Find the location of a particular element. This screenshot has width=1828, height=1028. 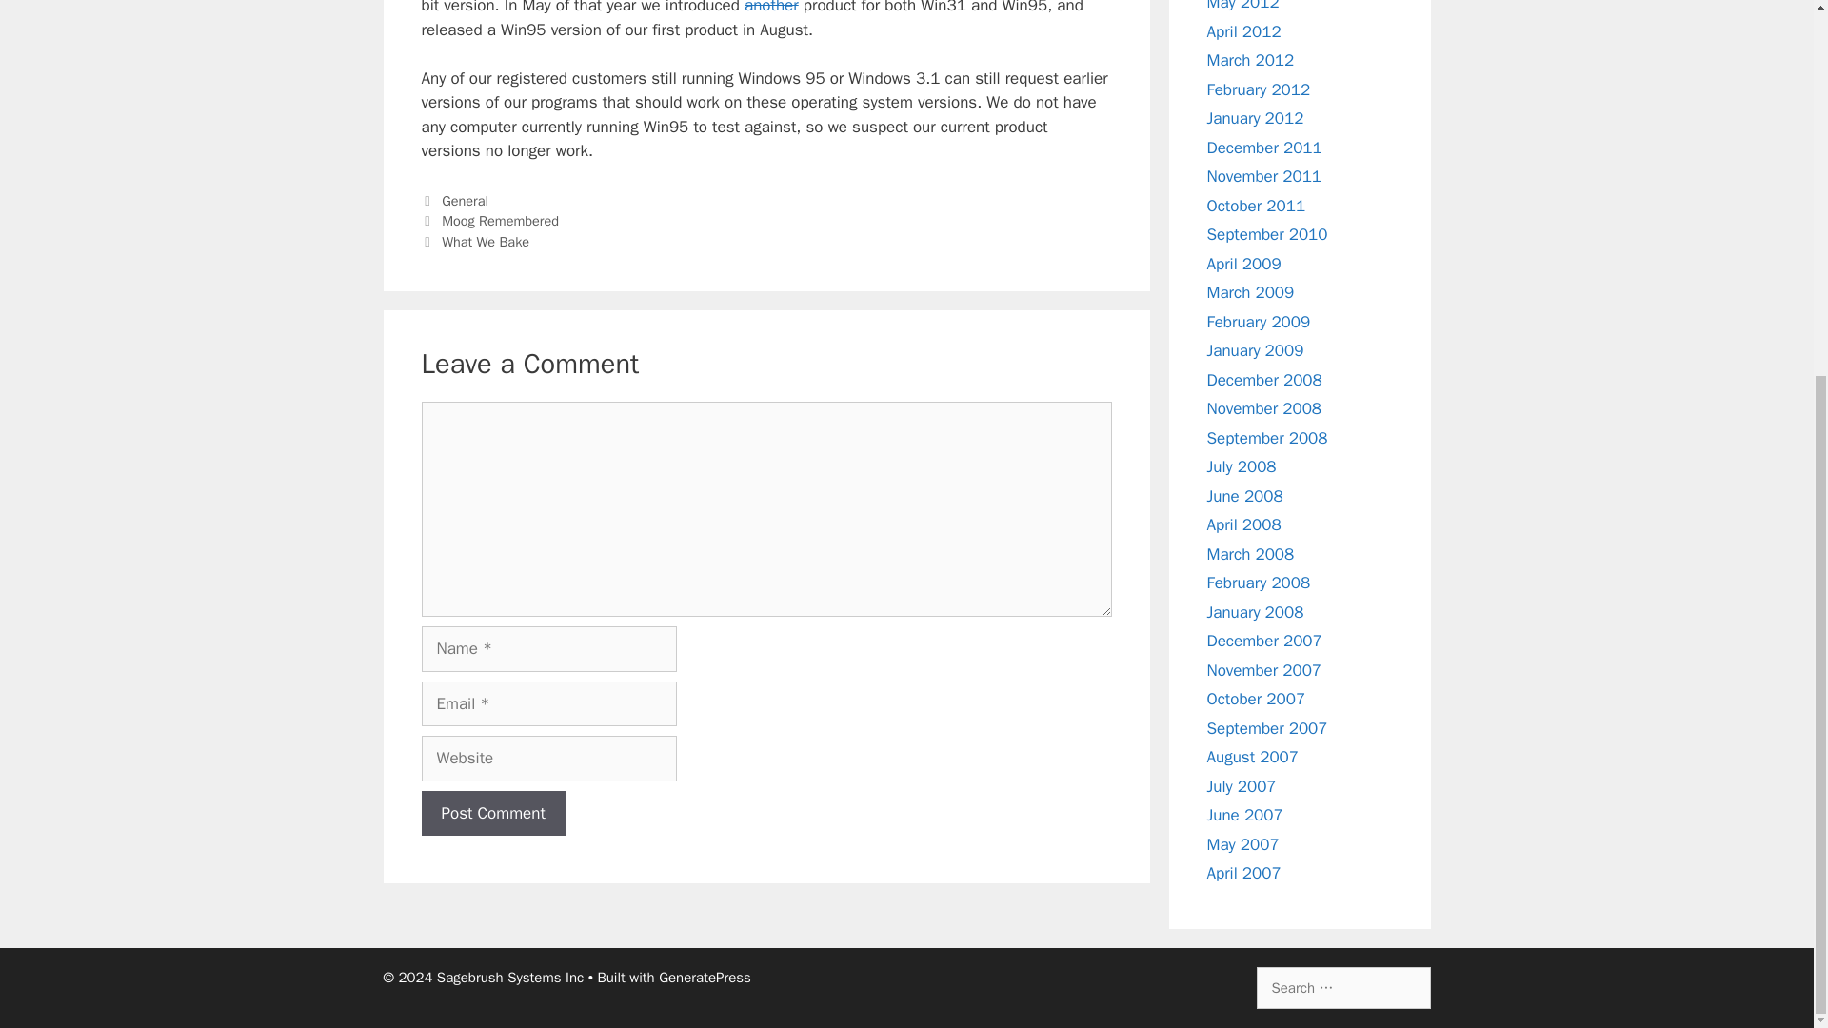

Previous is located at coordinates (489, 220).